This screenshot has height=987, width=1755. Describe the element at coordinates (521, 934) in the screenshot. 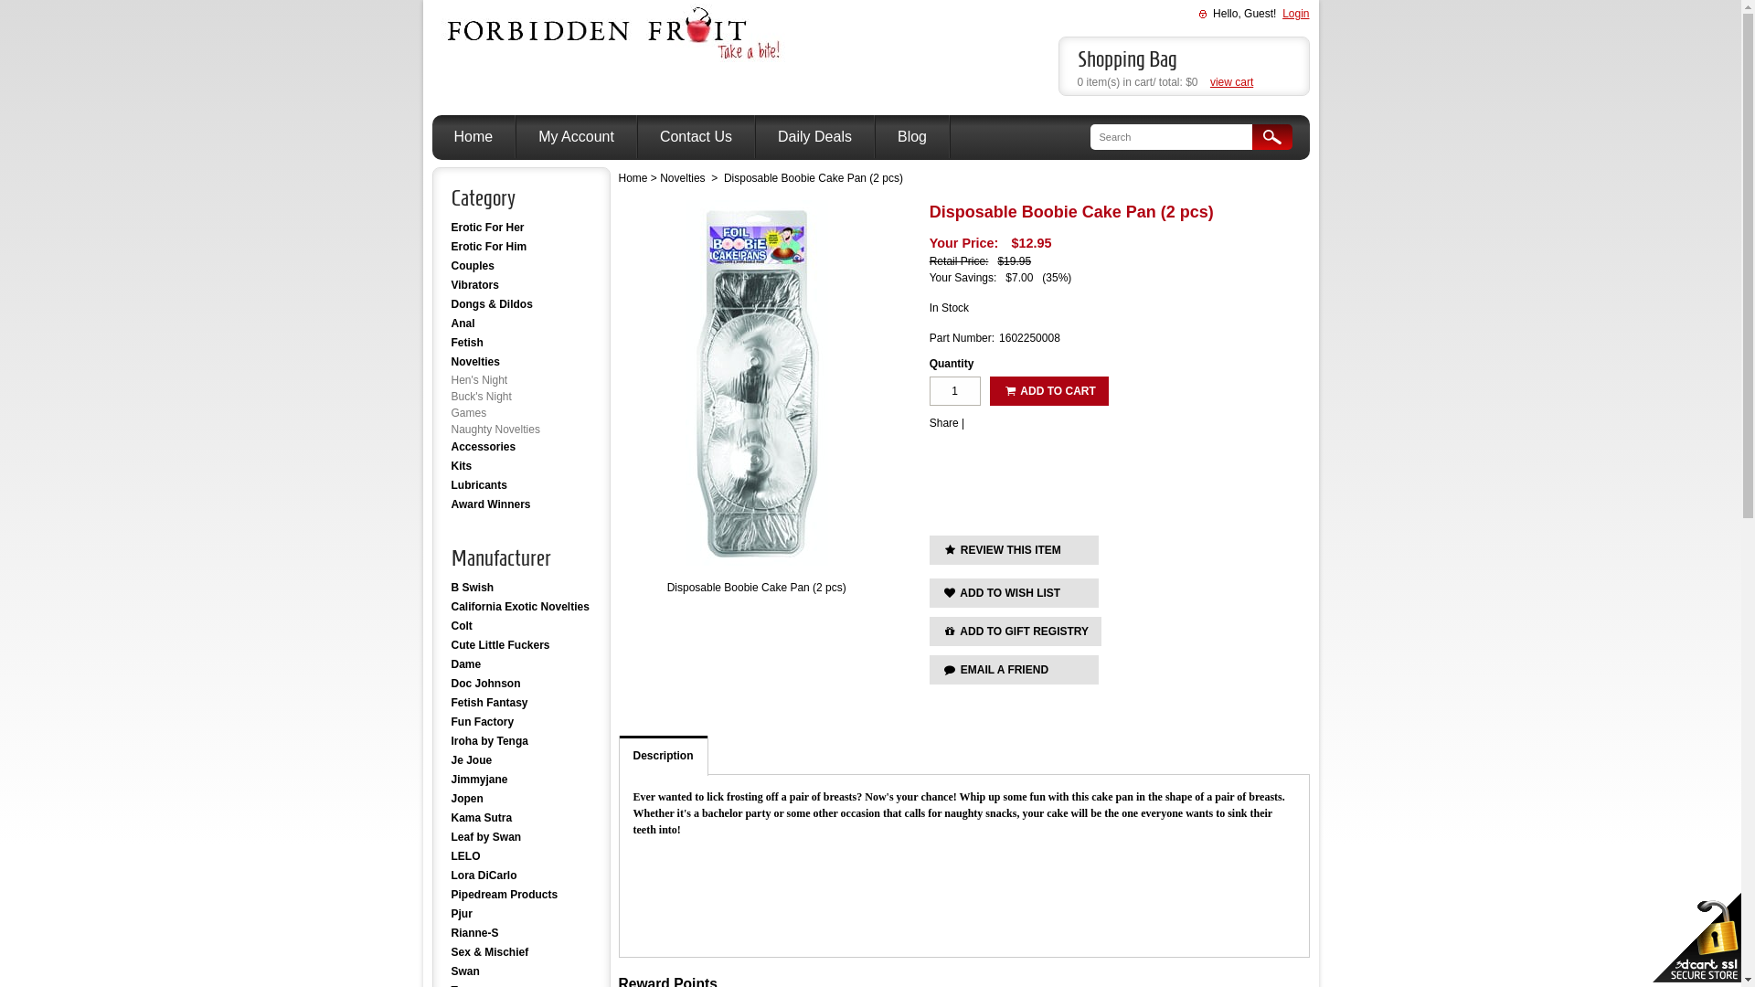

I see `Rianne-S` at that location.